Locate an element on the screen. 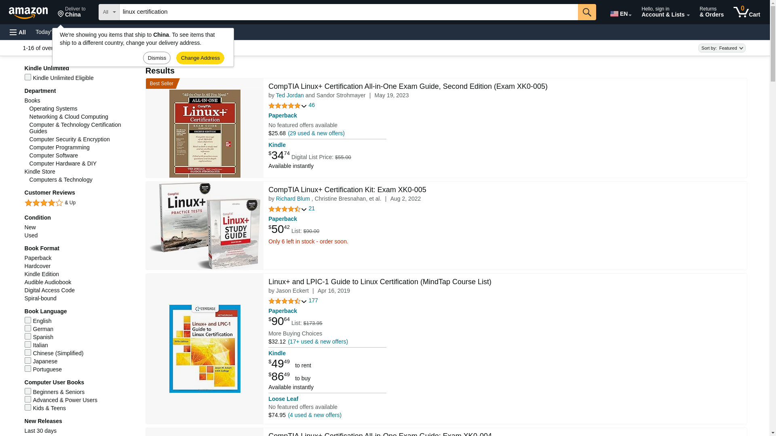 Image resolution: width=776 pixels, height=436 pixels. Go is located at coordinates (145, 31).